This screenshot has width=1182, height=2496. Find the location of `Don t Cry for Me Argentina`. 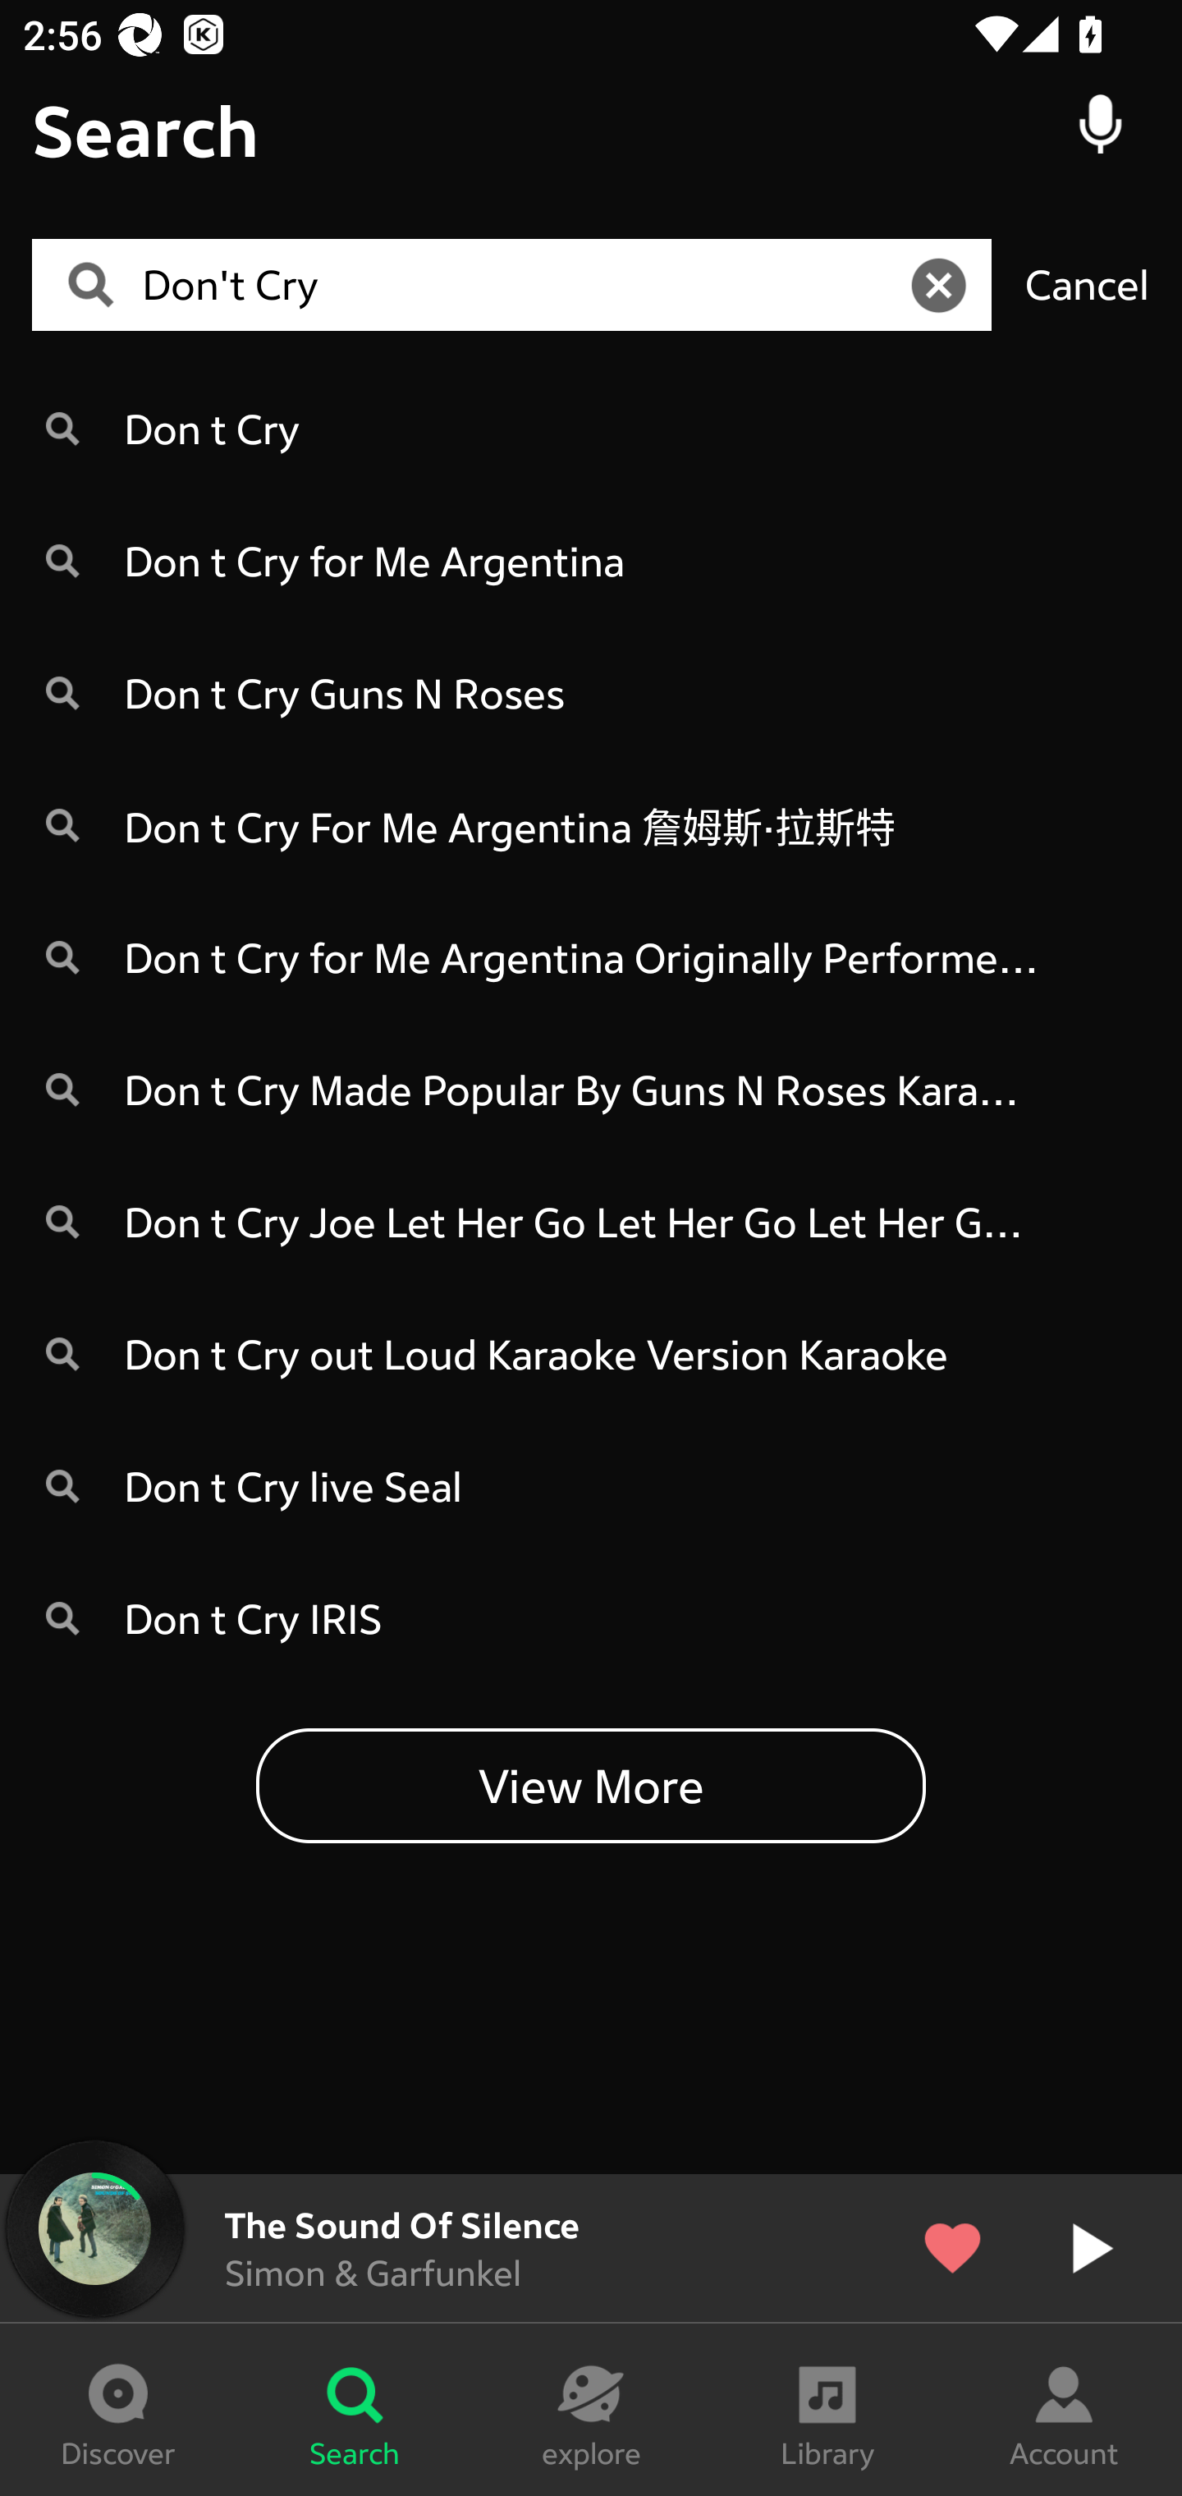

Don t Cry for Me Argentina is located at coordinates (591, 560).